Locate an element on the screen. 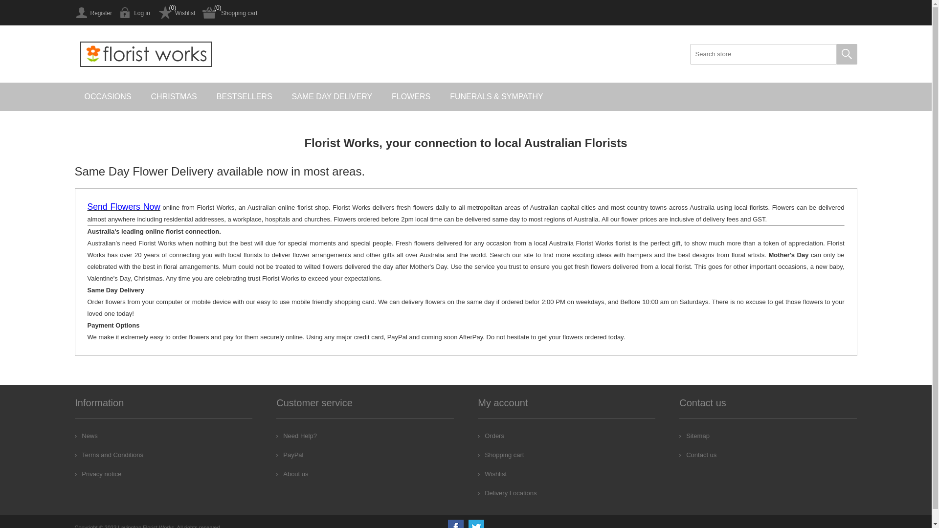 This screenshot has width=939, height=528. Contact us is located at coordinates (698, 455).